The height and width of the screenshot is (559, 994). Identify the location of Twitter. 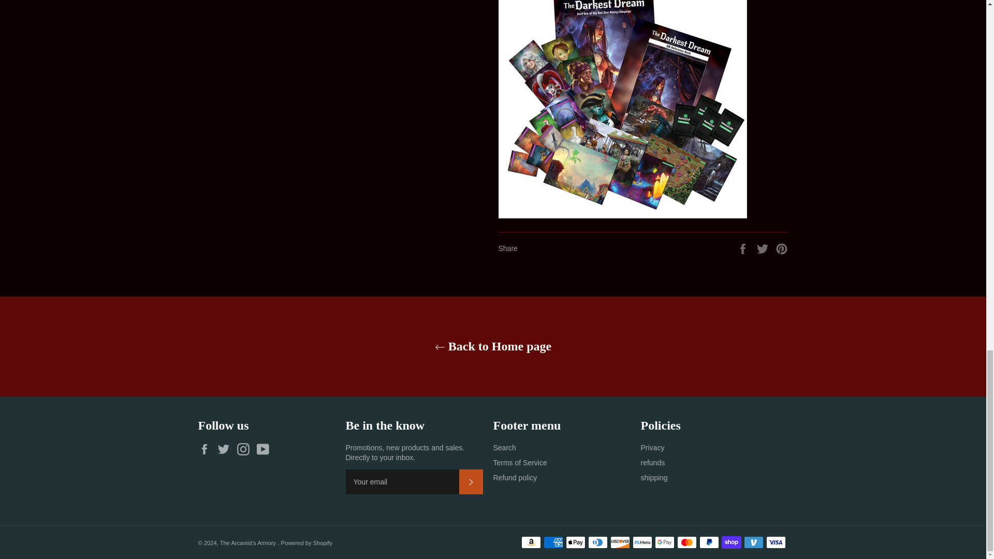
(226, 449).